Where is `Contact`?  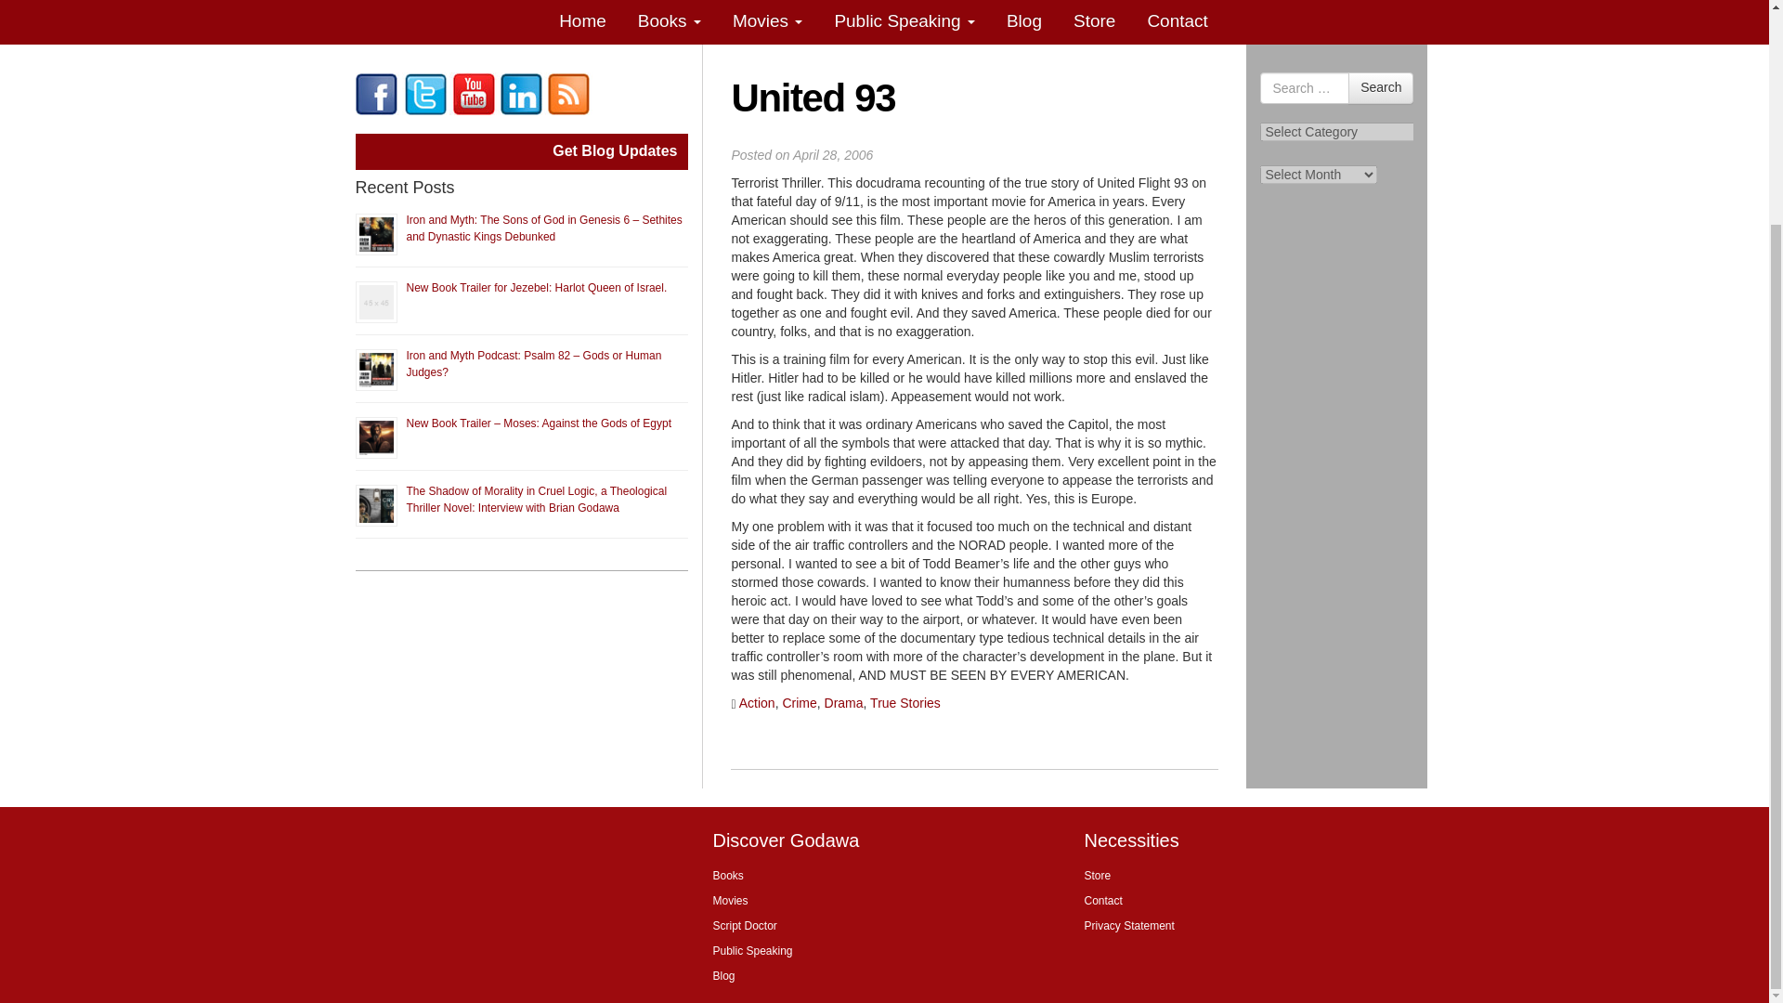 Contact is located at coordinates (1178, 22).